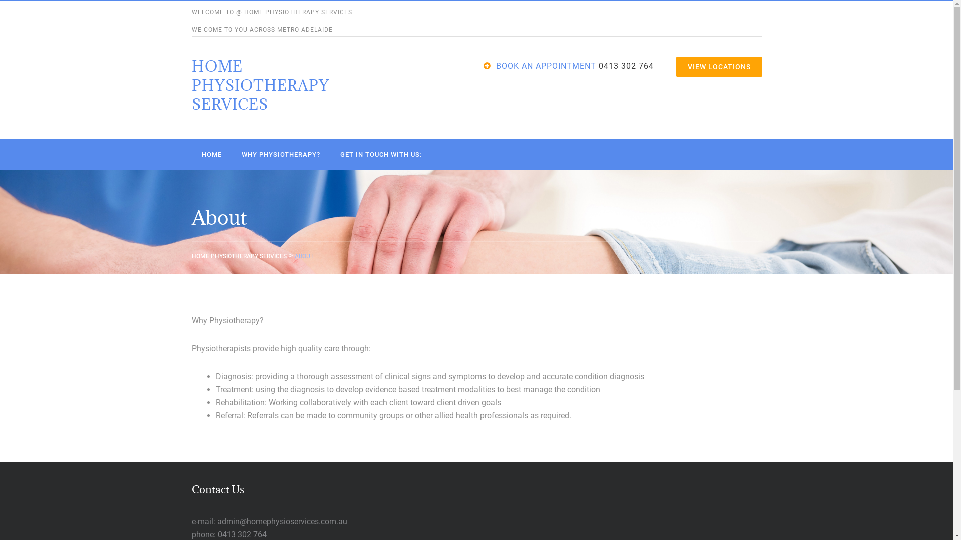 This screenshot has height=540, width=961. I want to click on WHY PHYSIOTHERAPY?, so click(280, 155).